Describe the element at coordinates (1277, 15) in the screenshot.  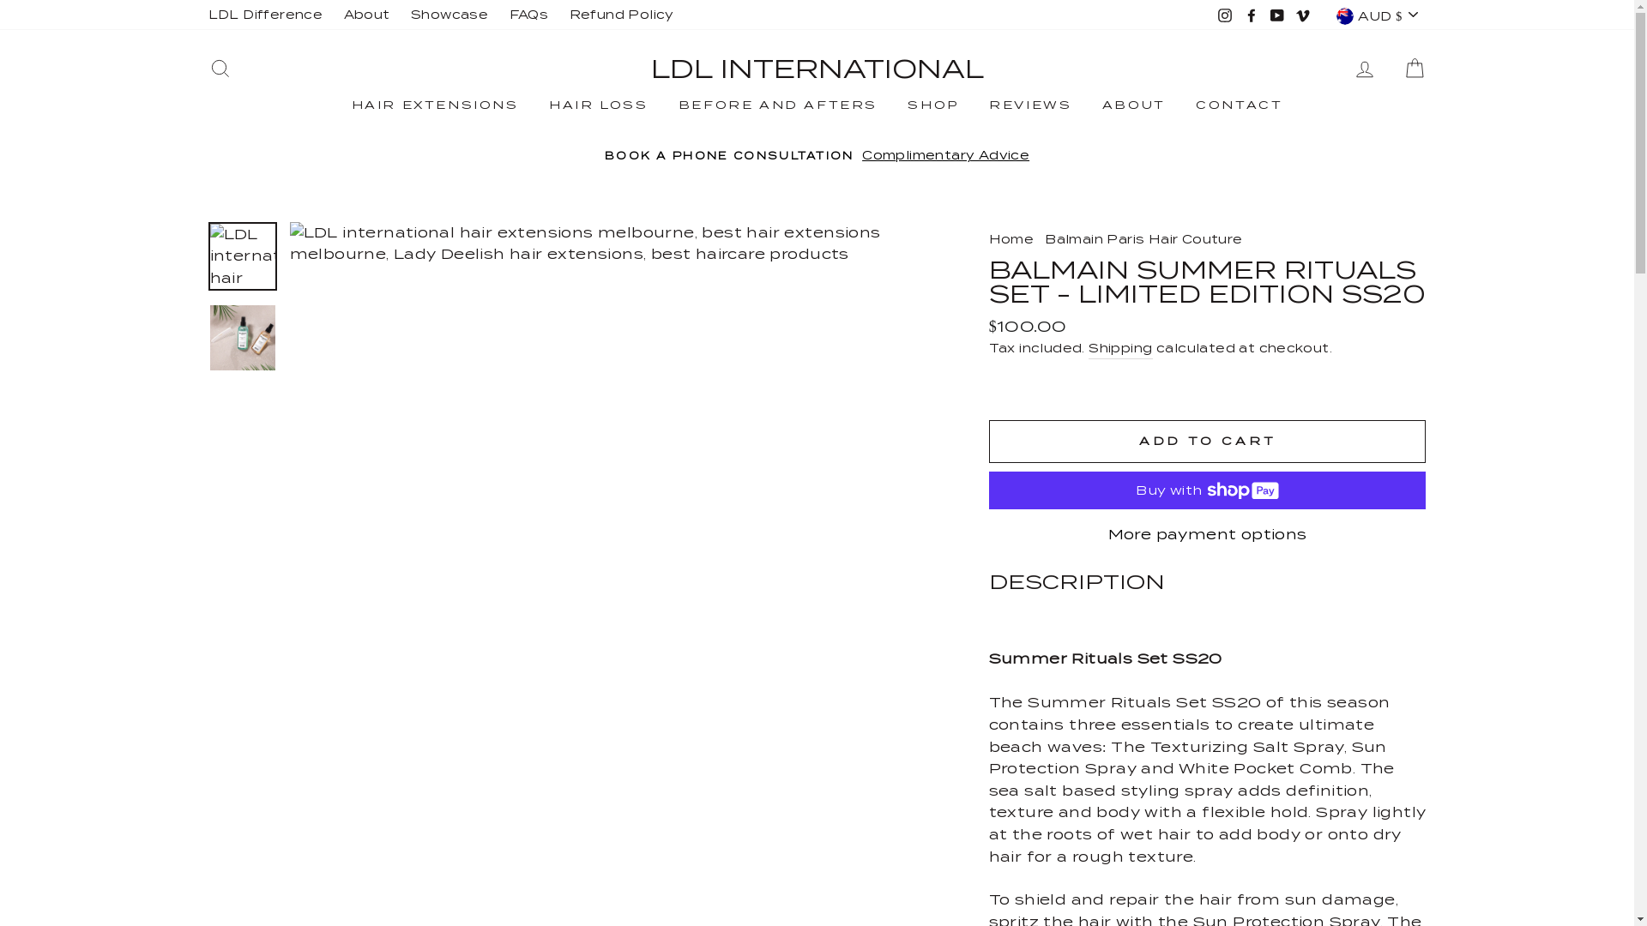
I see `YouTube` at that location.